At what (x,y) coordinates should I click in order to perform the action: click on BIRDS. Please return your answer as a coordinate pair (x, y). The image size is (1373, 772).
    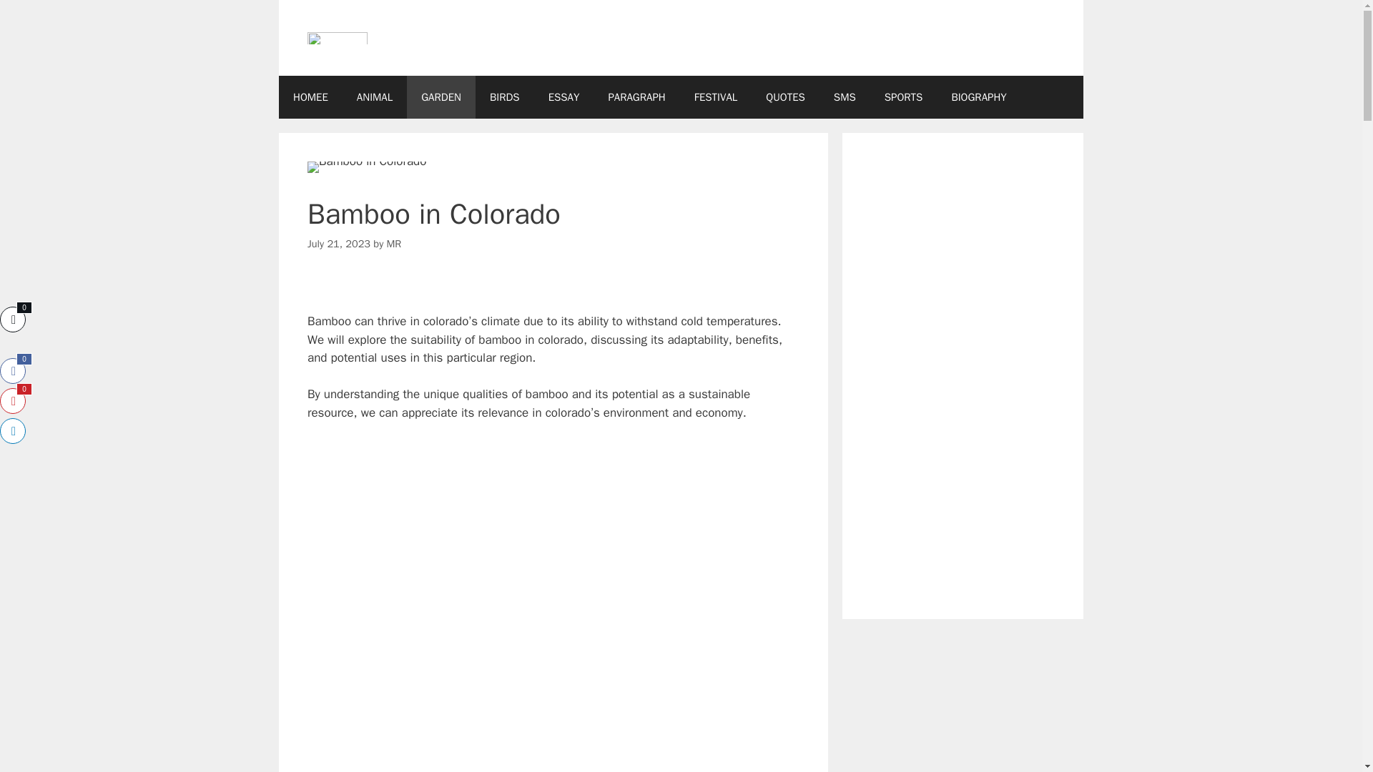
    Looking at the image, I should click on (504, 97).